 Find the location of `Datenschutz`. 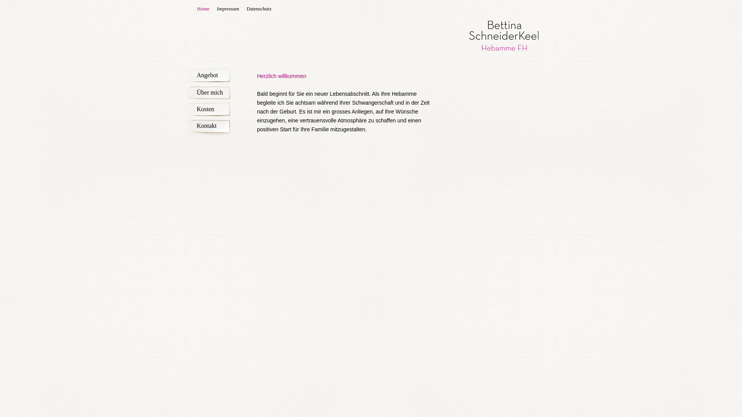

Datenschutz is located at coordinates (259, 8).